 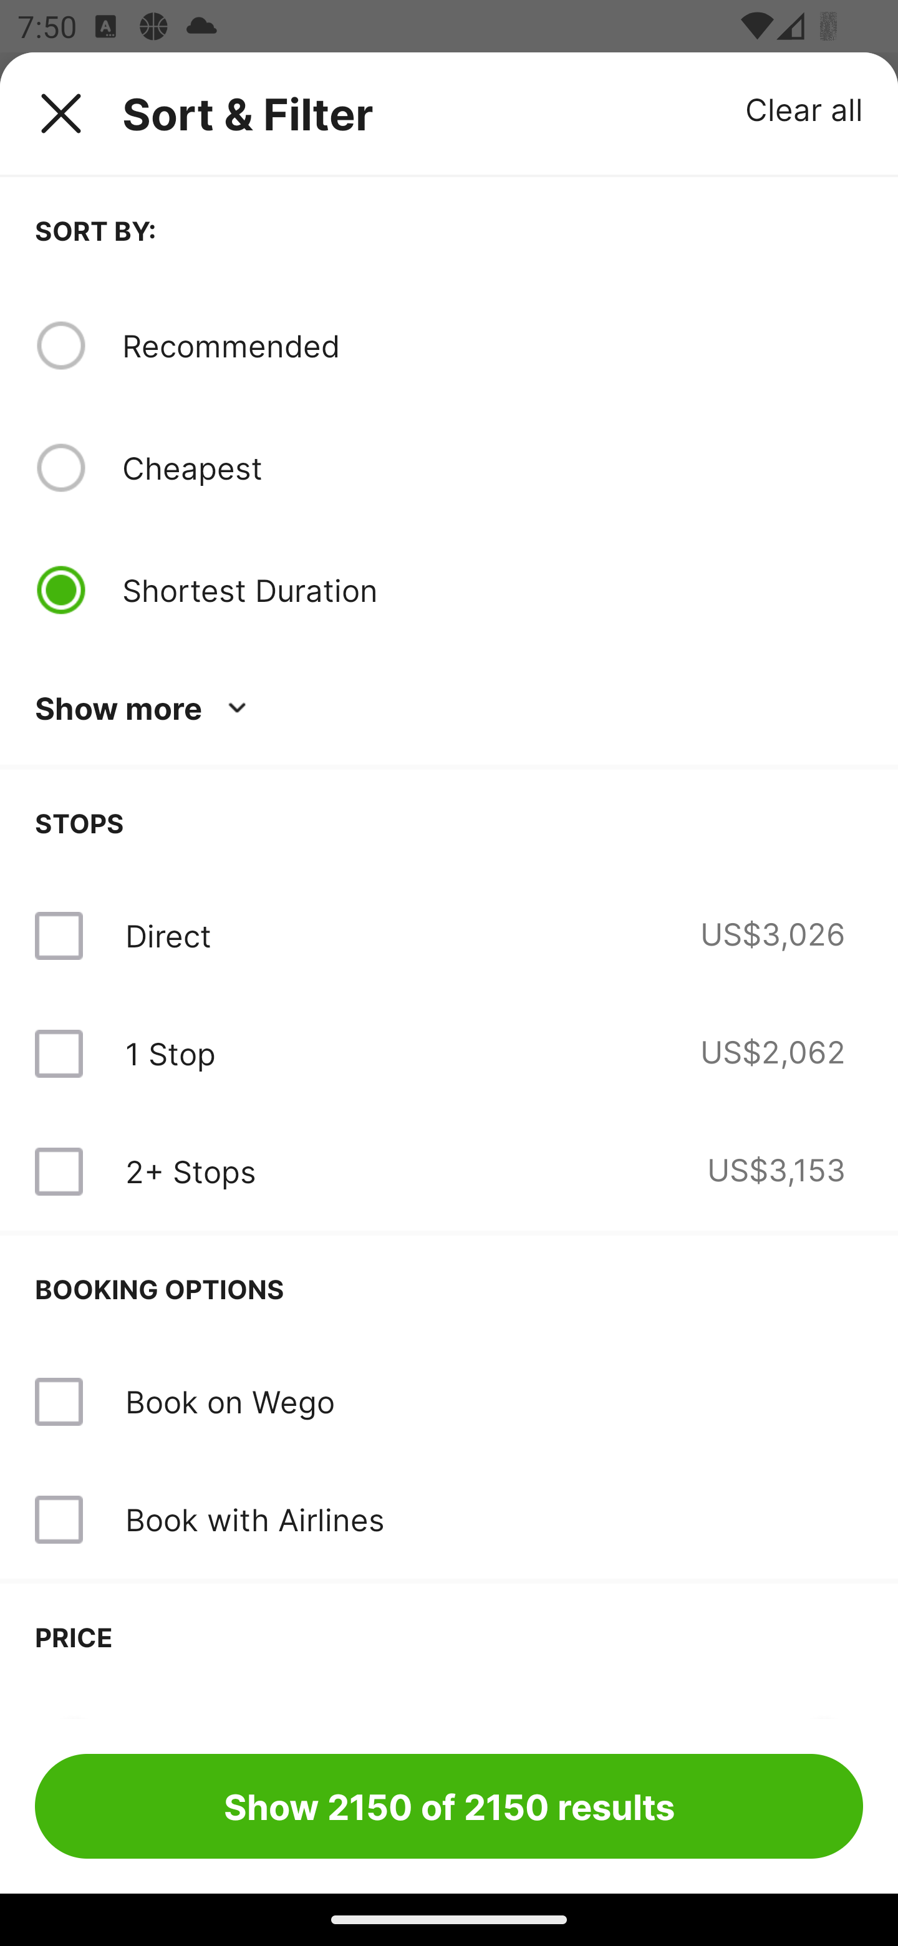 What do you see at coordinates (449, 1806) in the screenshot?
I see `Show 2150 of 2150 results` at bounding box center [449, 1806].